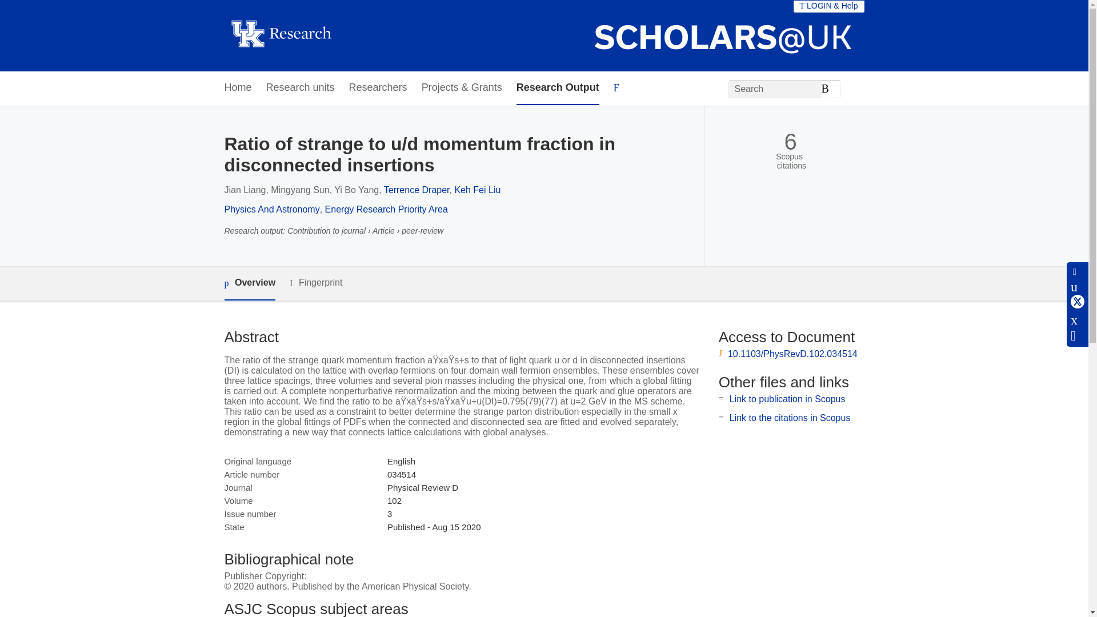  Describe the element at coordinates (301, 88) in the screenshot. I see `Research units` at that location.